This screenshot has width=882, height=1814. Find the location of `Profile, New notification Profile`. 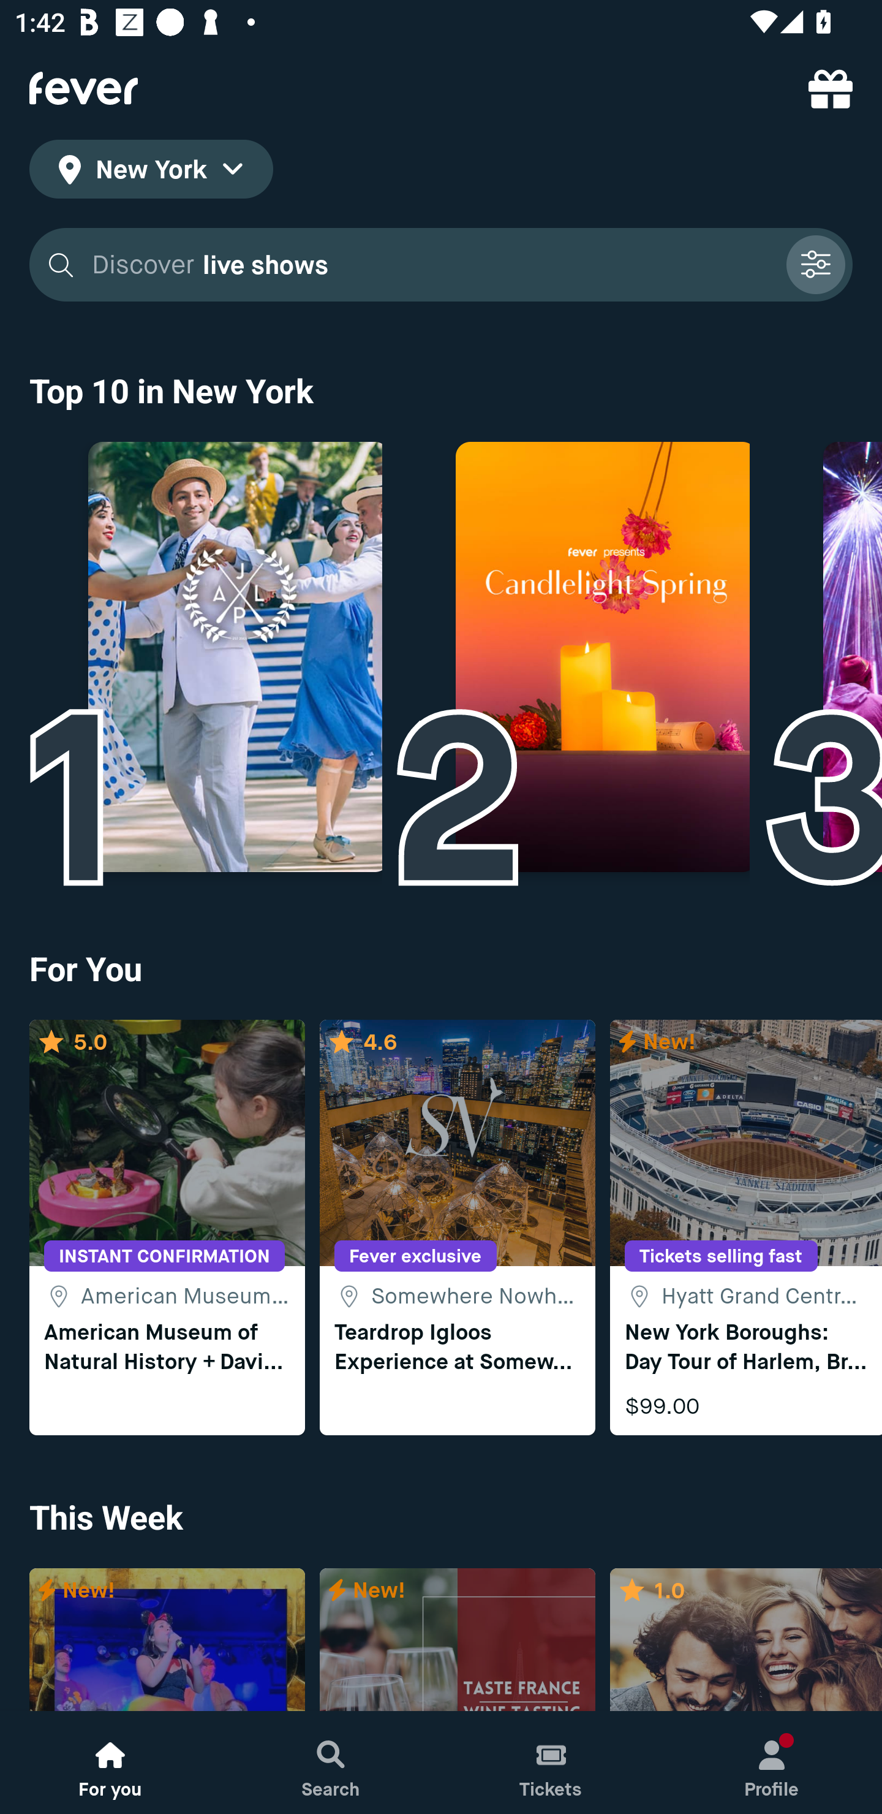

Profile, New notification Profile is located at coordinates (772, 1763).